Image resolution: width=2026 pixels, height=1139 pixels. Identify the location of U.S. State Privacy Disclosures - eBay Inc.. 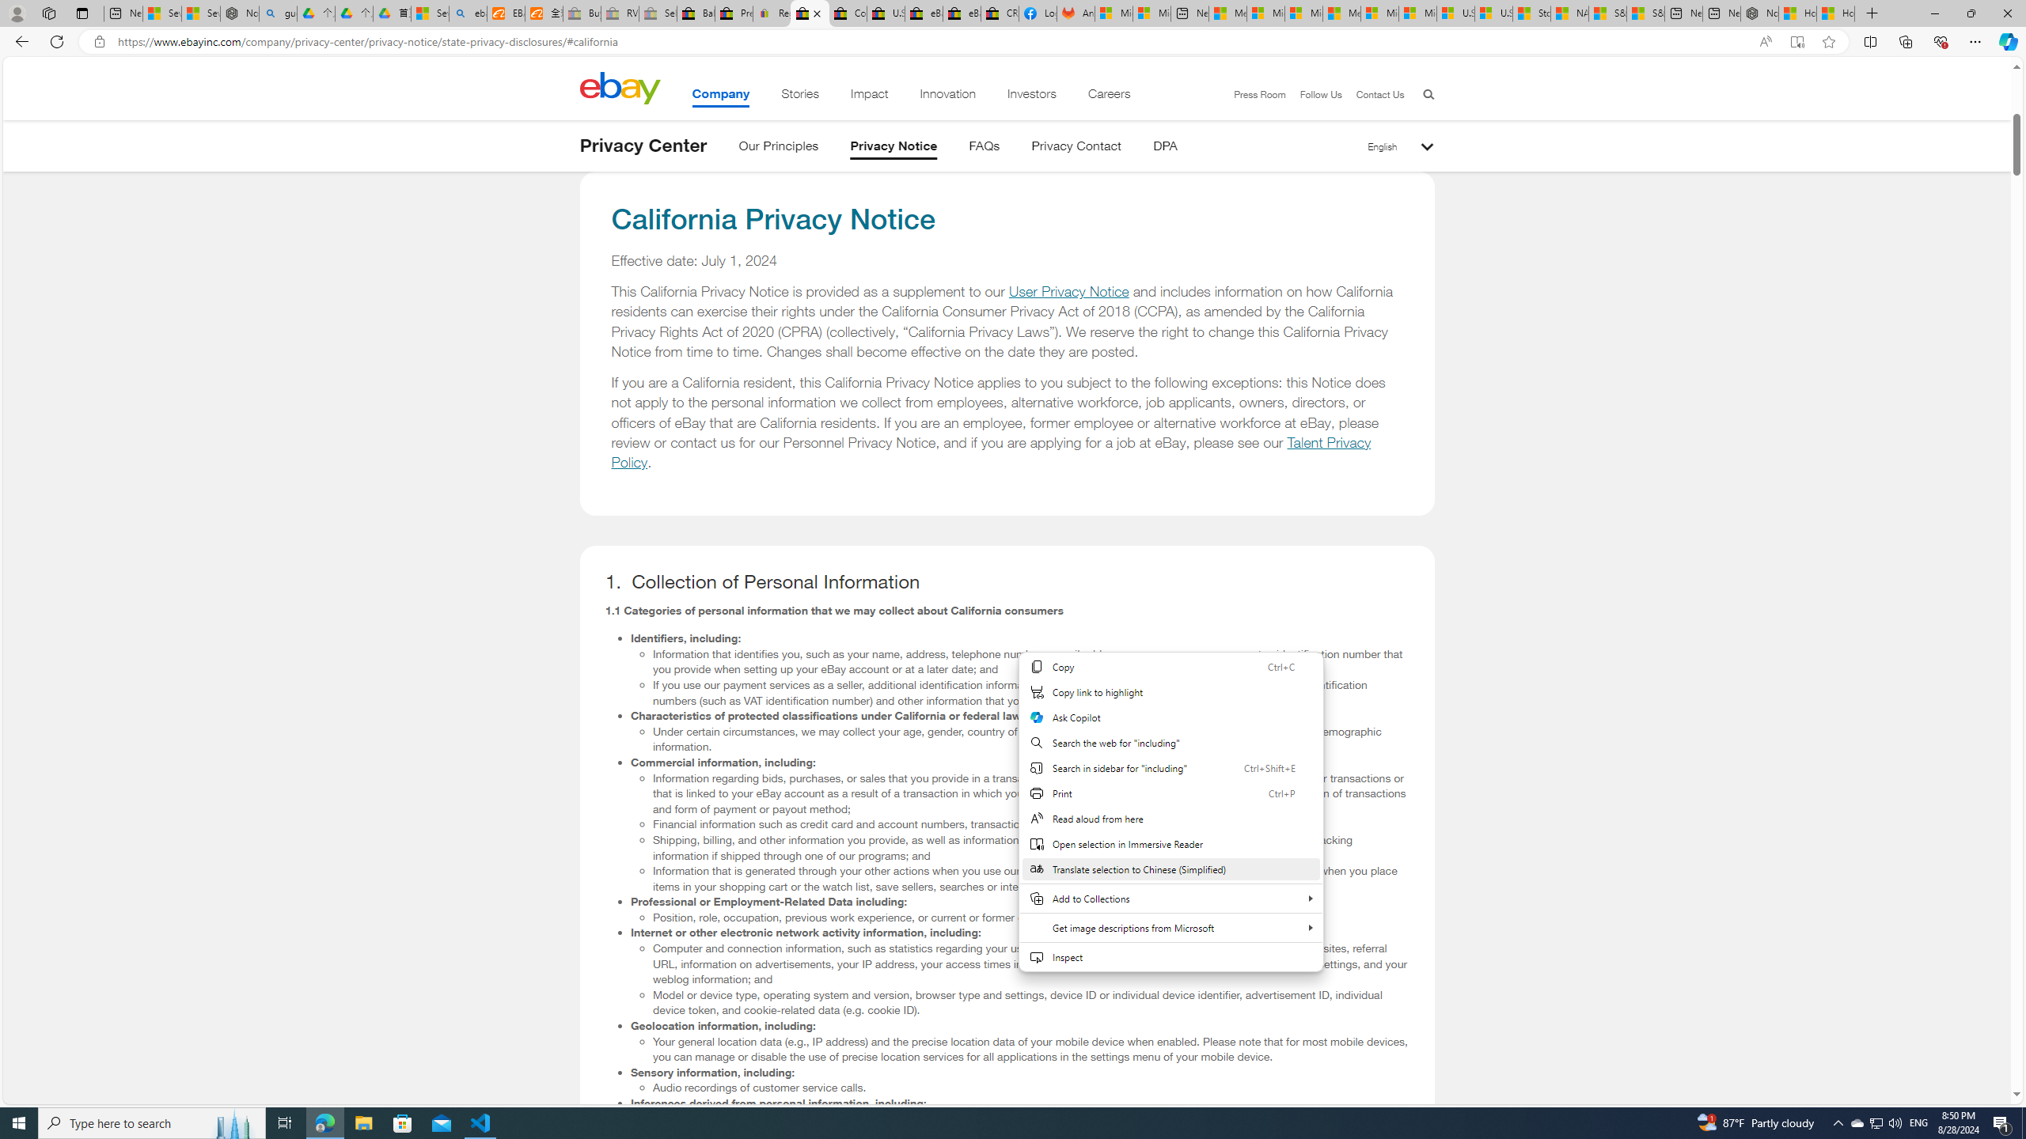
(886, 13).